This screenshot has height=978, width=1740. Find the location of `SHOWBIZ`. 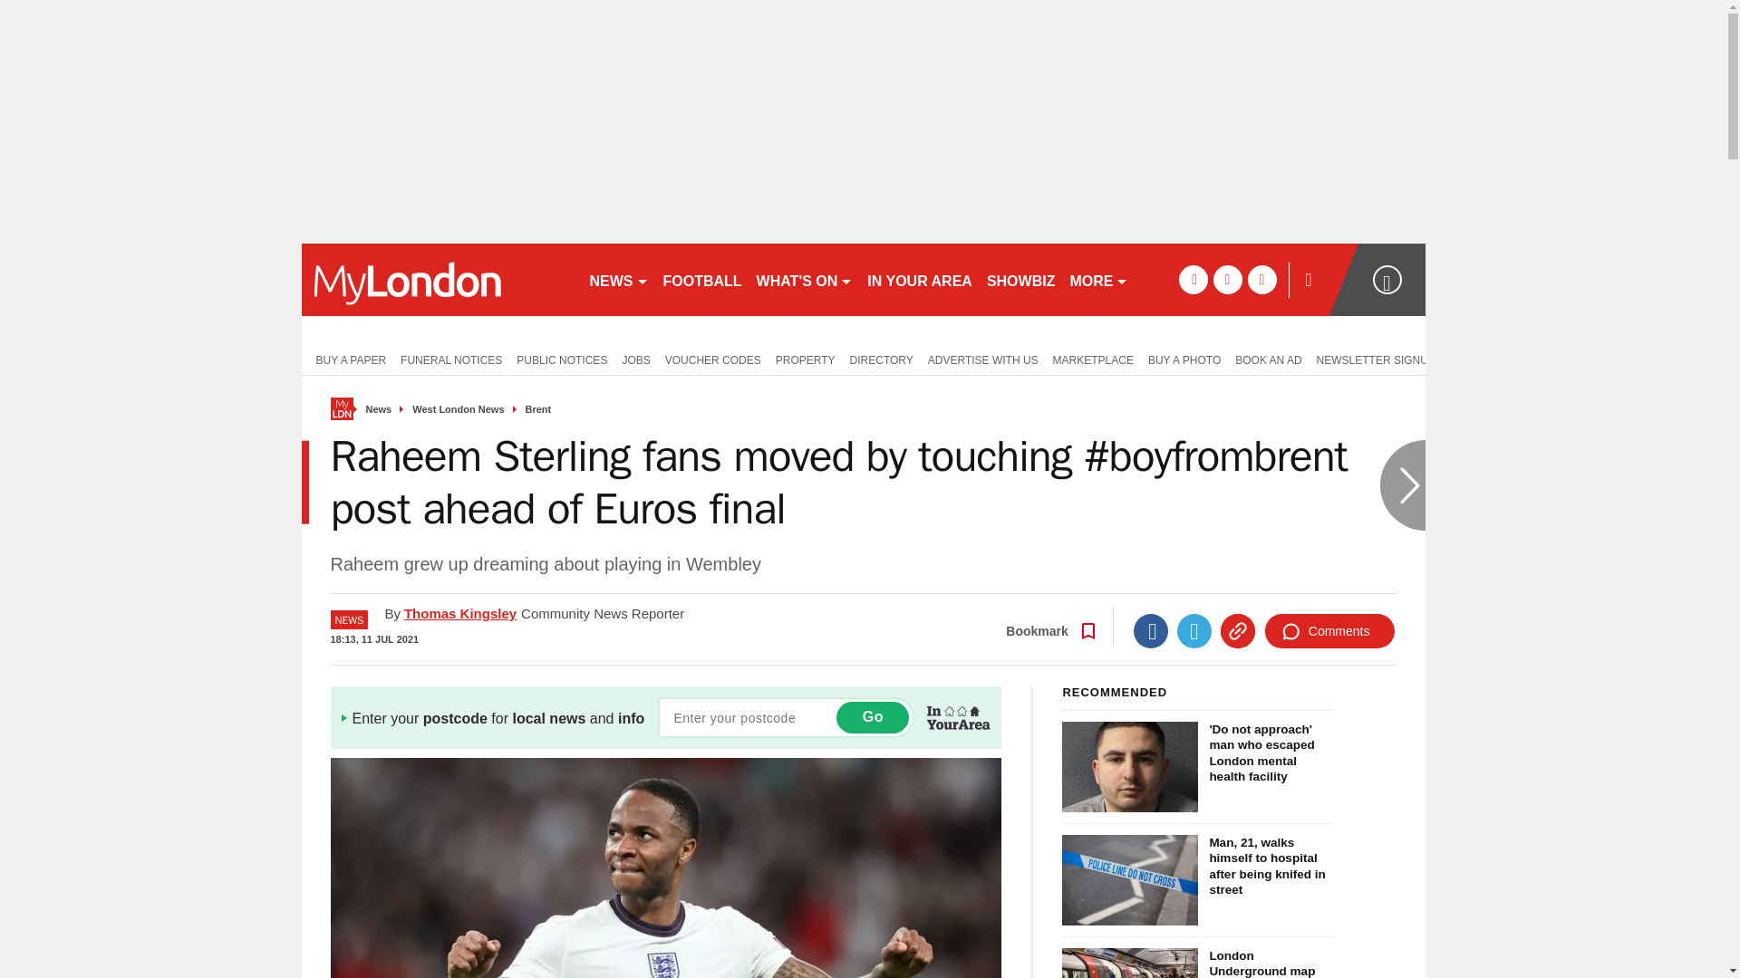

SHOWBIZ is located at coordinates (1020, 279).